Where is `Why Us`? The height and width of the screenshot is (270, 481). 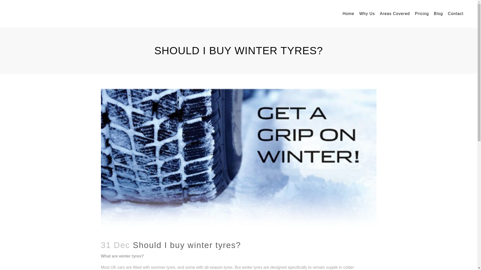 Why Us is located at coordinates (205, 194).